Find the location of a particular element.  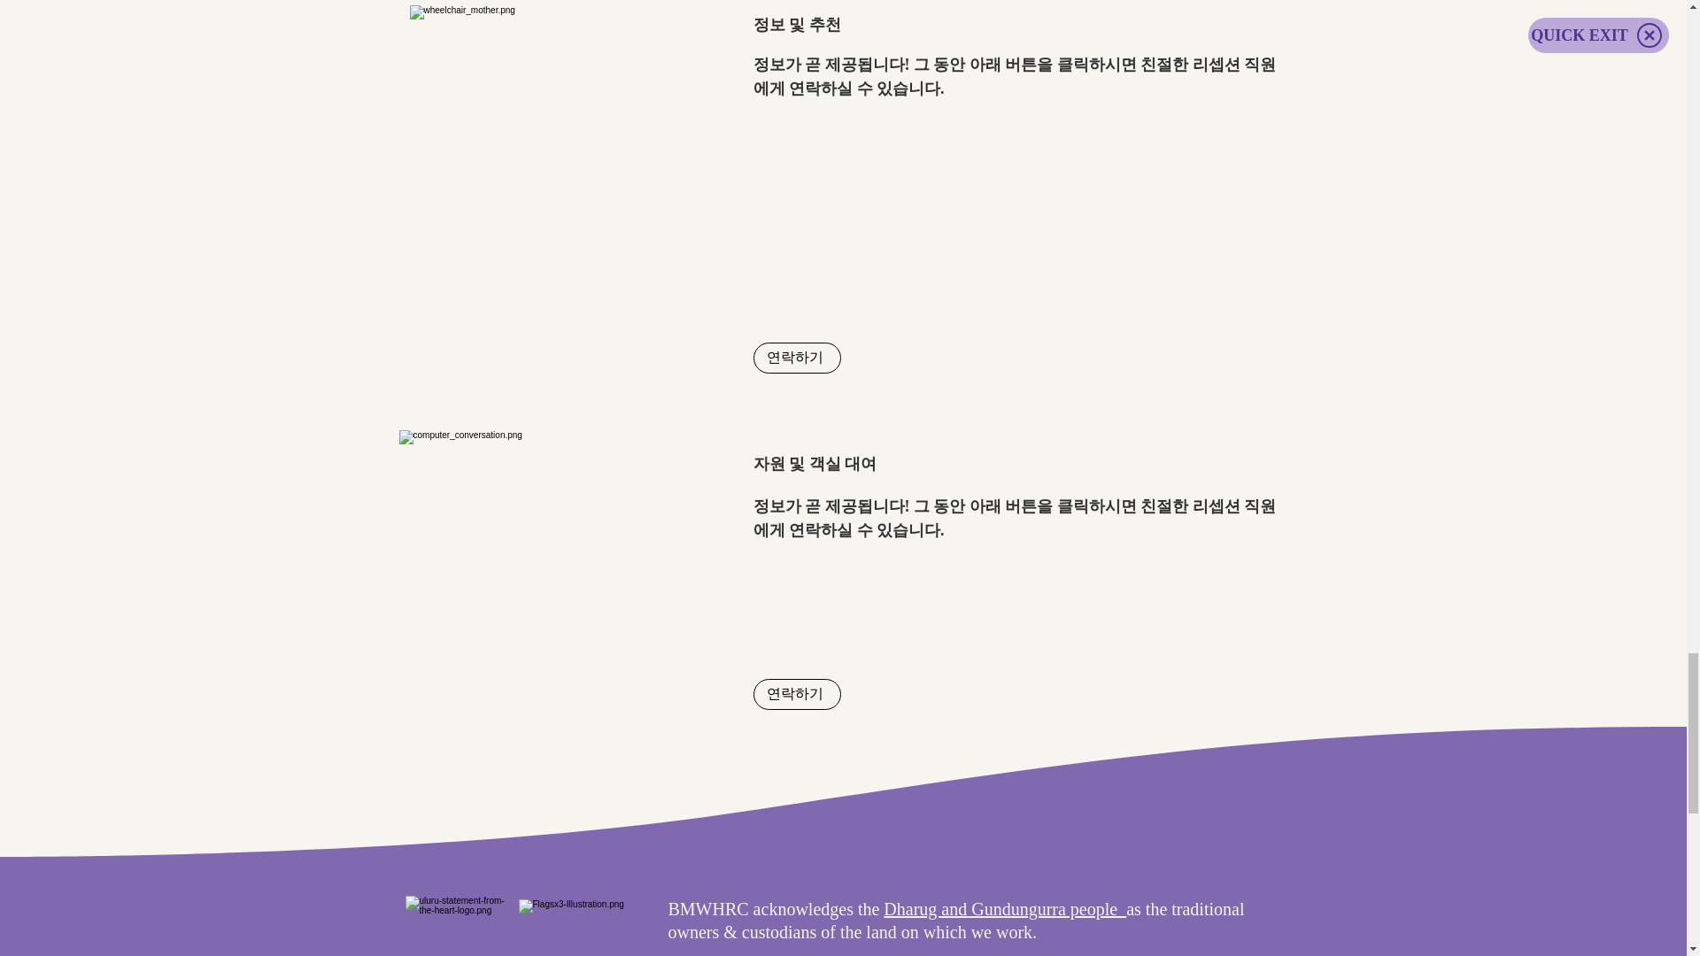

Dharug and Gundungurra people   is located at coordinates (1004, 908).